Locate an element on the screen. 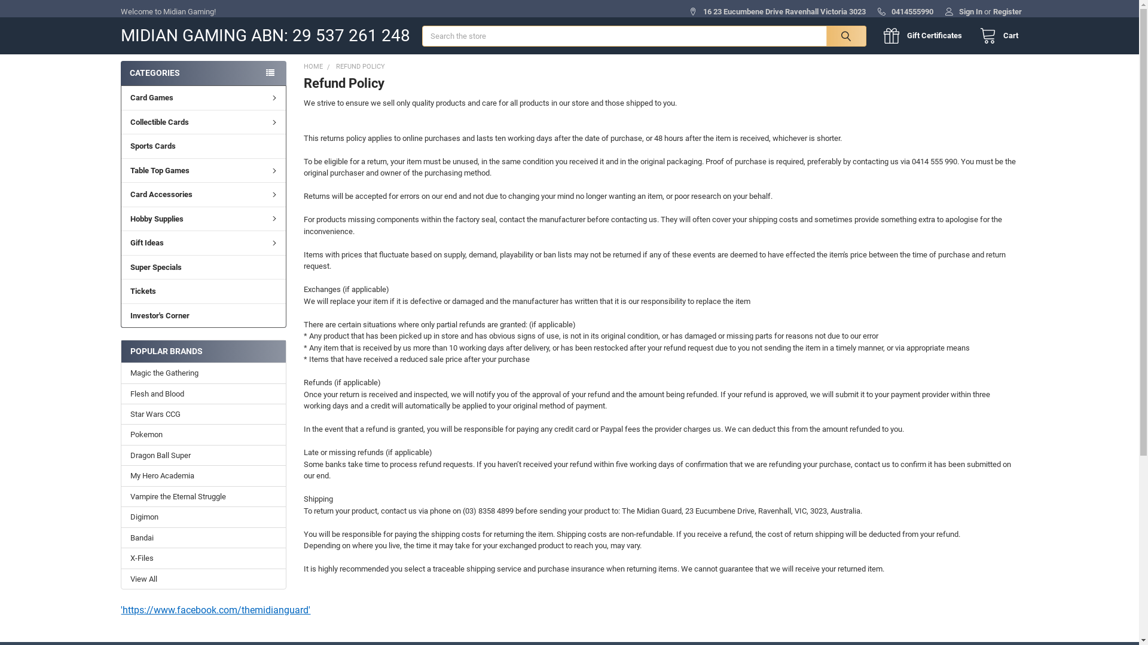  View All is located at coordinates (203, 579).